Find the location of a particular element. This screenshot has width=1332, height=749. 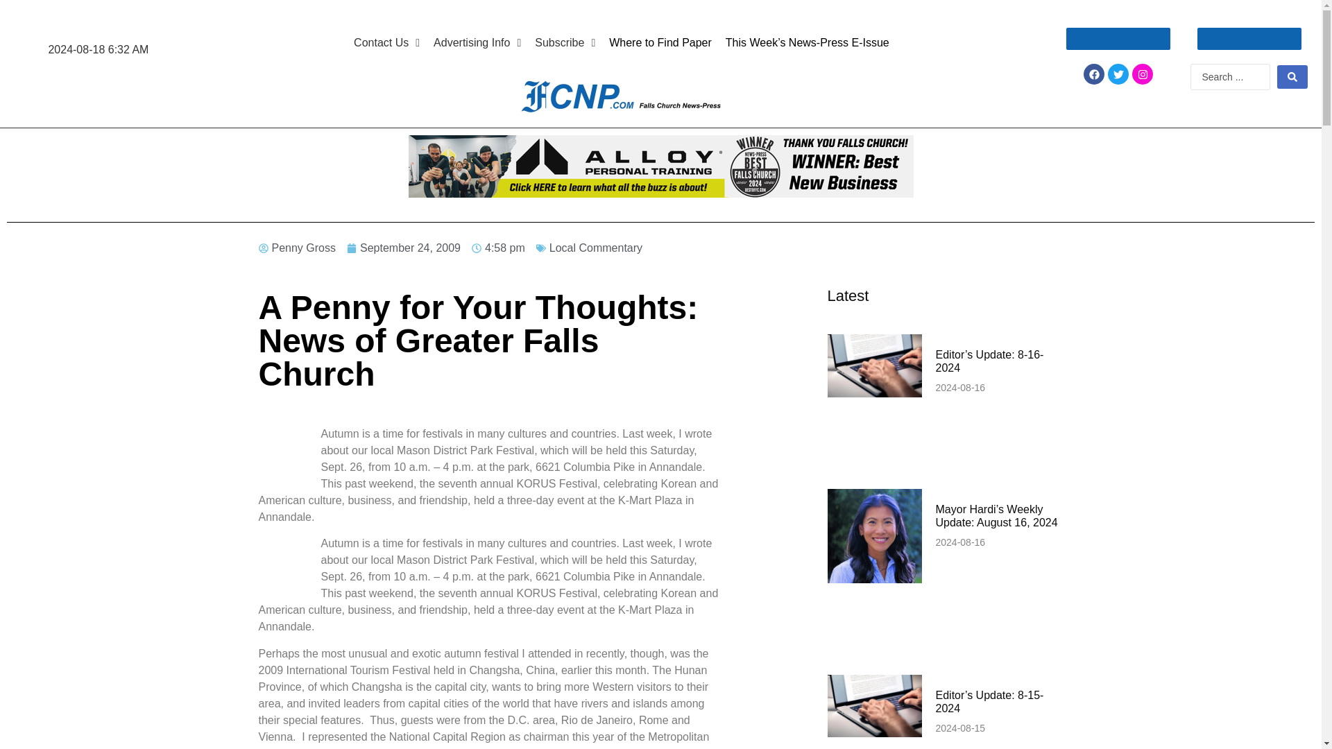

Penny Gross is located at coordinates (297, 248).